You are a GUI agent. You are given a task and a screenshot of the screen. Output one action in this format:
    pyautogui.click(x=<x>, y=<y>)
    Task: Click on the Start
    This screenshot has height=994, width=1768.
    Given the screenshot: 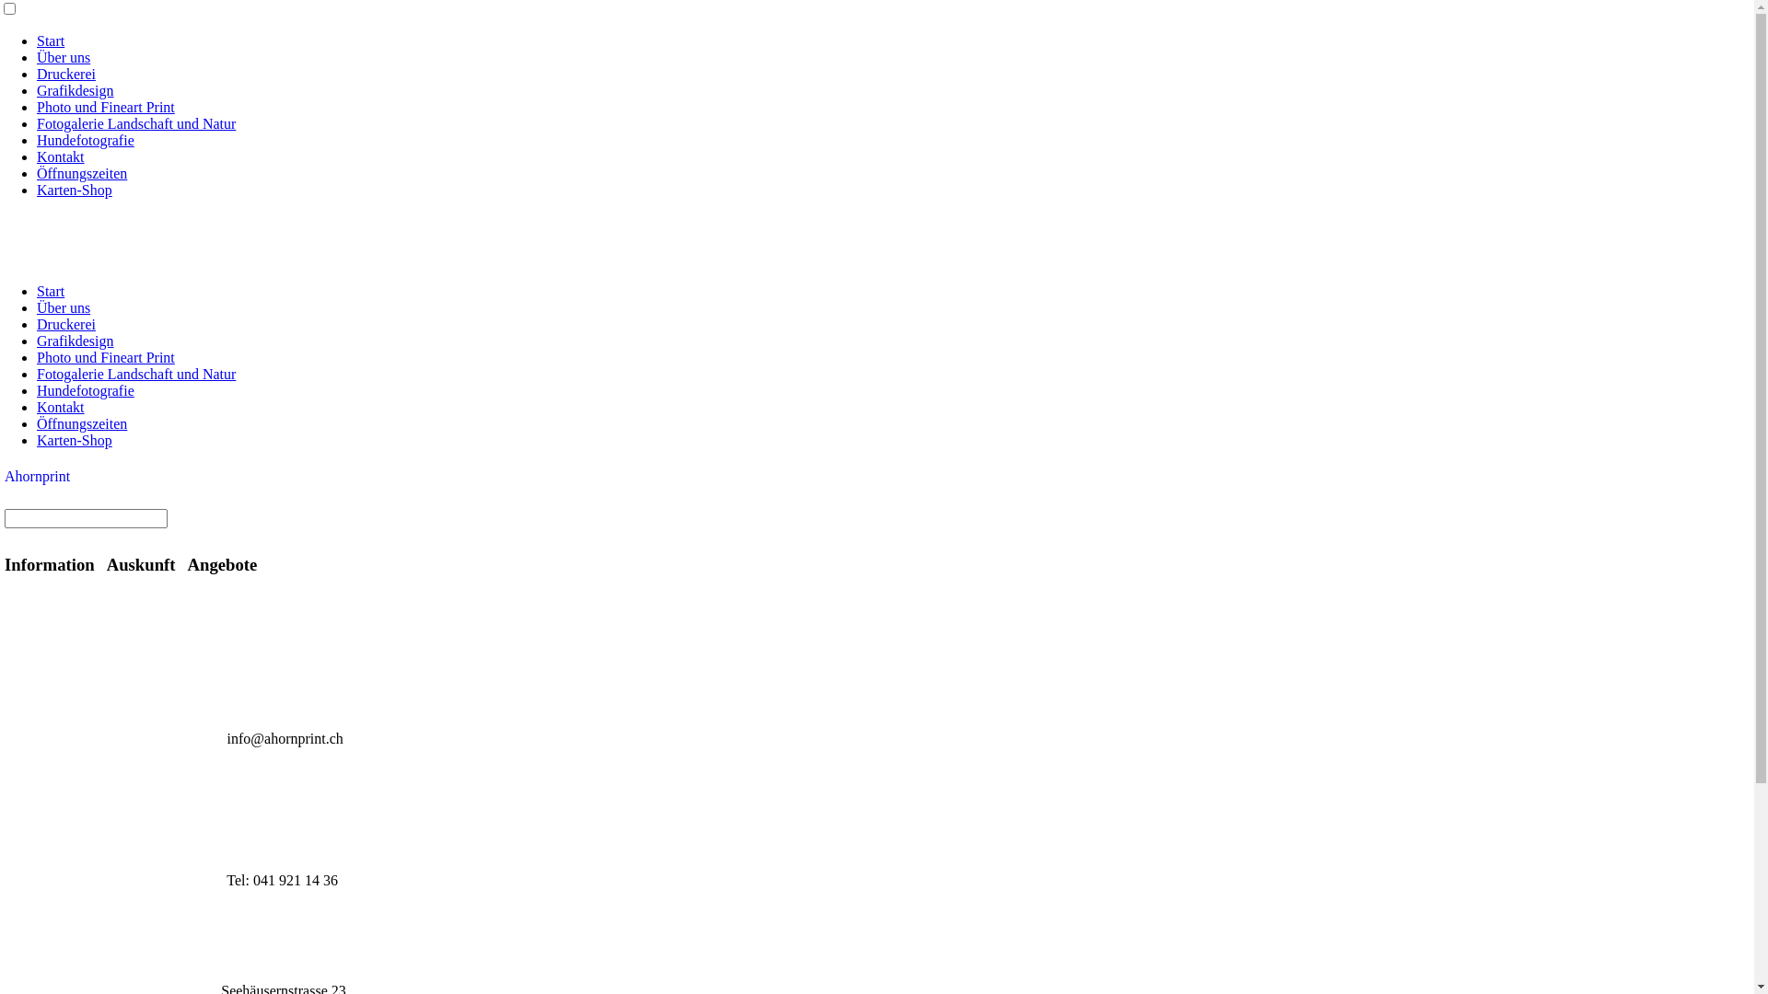 What is the action you would take?
    pyautogui.click(x=51, y=291)
    